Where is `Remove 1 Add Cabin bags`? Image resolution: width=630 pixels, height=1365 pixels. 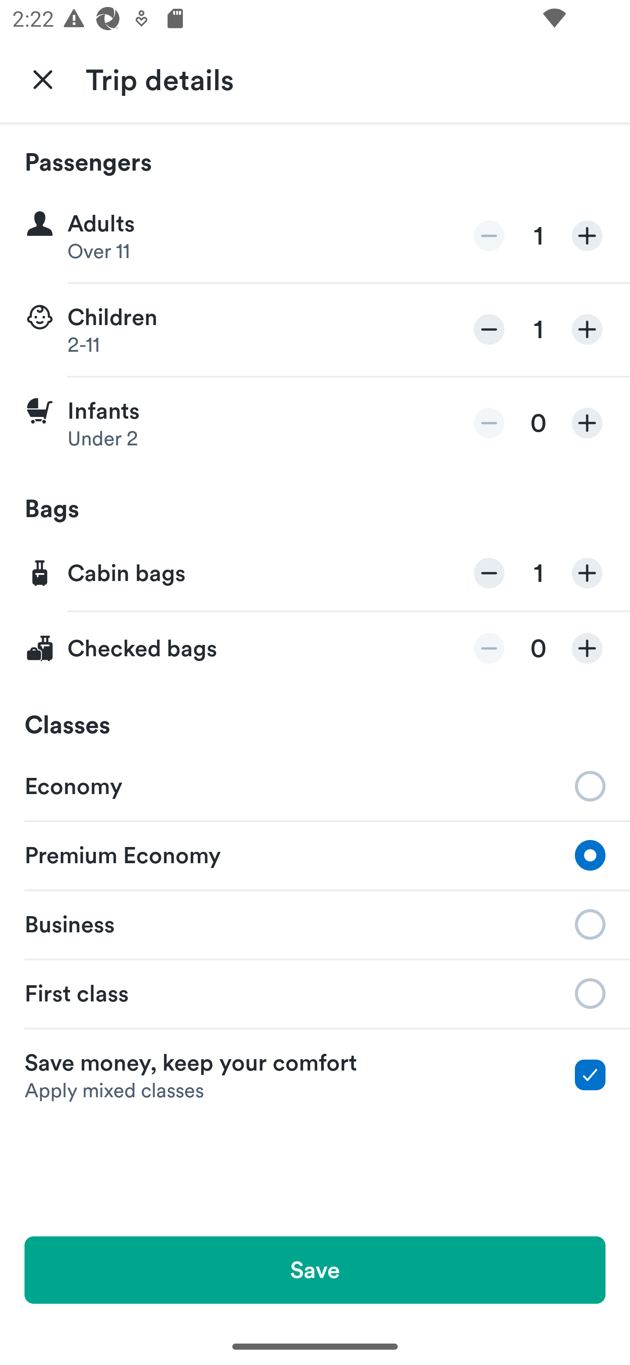 Remove 1 Add Cabin bags is located at coordinates (315, 574).